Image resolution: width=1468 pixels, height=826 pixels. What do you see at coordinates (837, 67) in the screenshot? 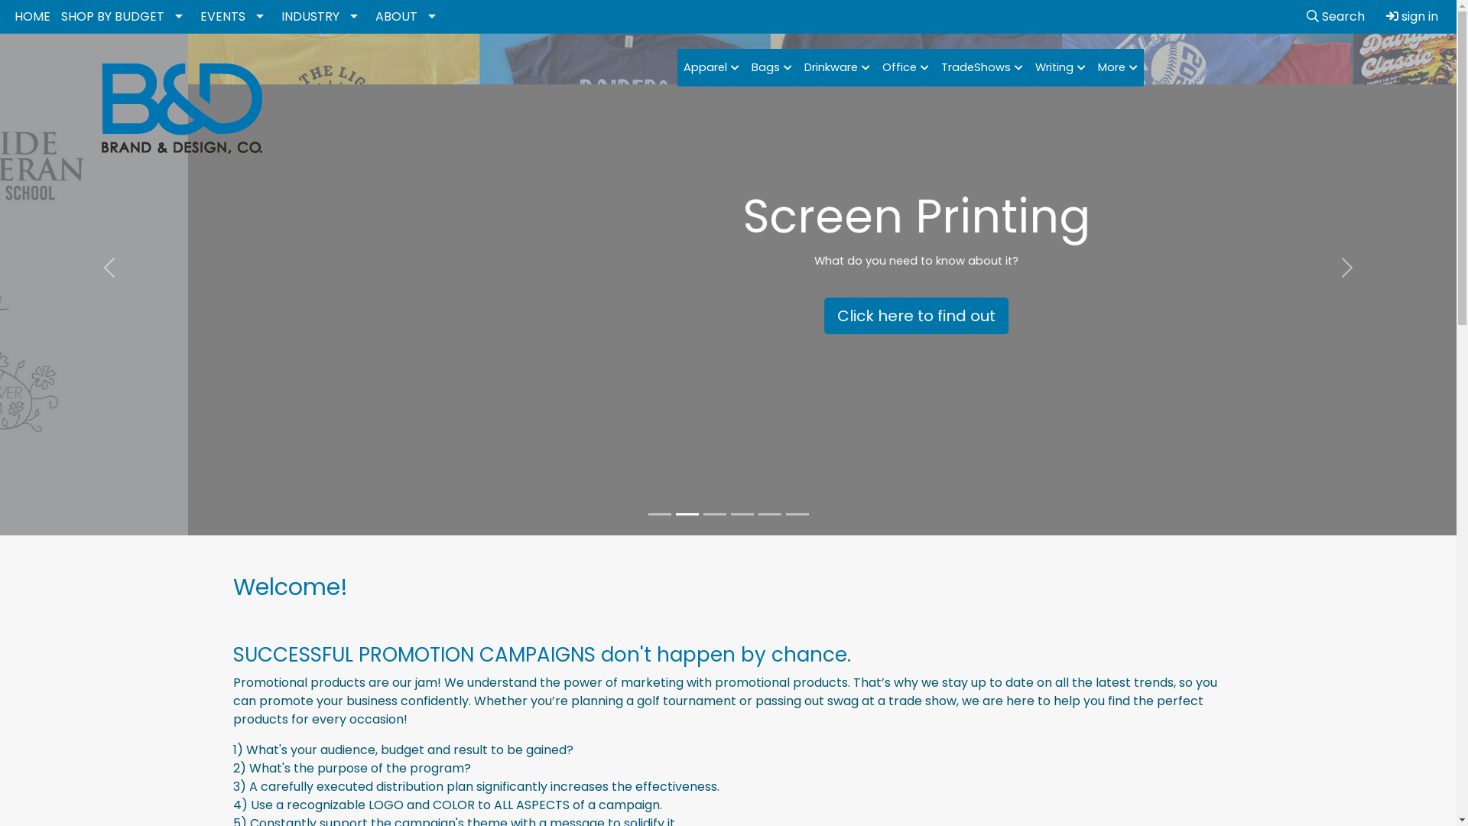
I see `Drinkware` at bounding box center [837, 67].